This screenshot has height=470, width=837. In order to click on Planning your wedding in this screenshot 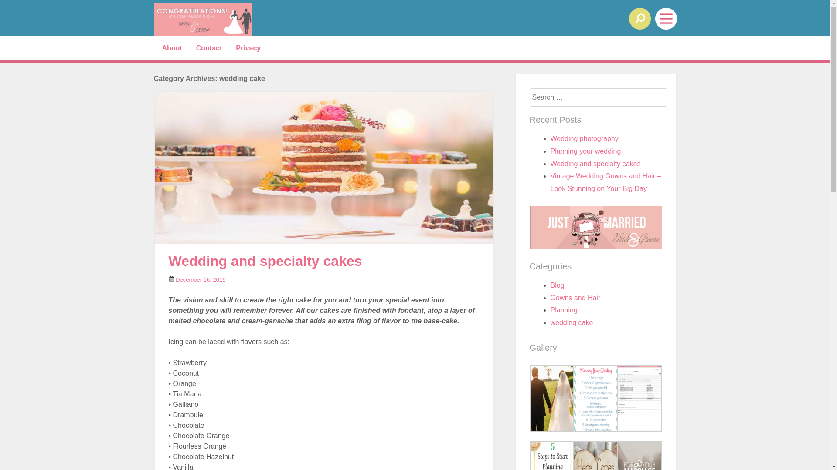, I will do `click(585, 151)`.